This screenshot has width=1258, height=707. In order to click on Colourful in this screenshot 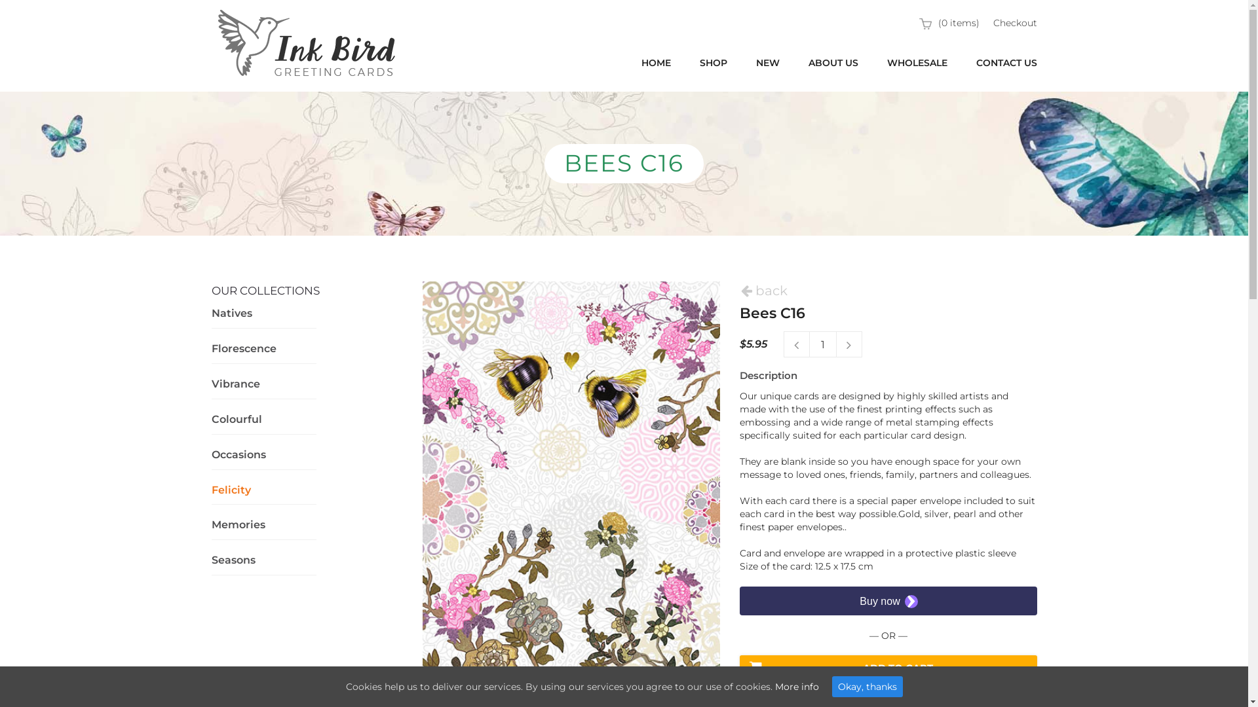, I will do `click(236, 419)`.